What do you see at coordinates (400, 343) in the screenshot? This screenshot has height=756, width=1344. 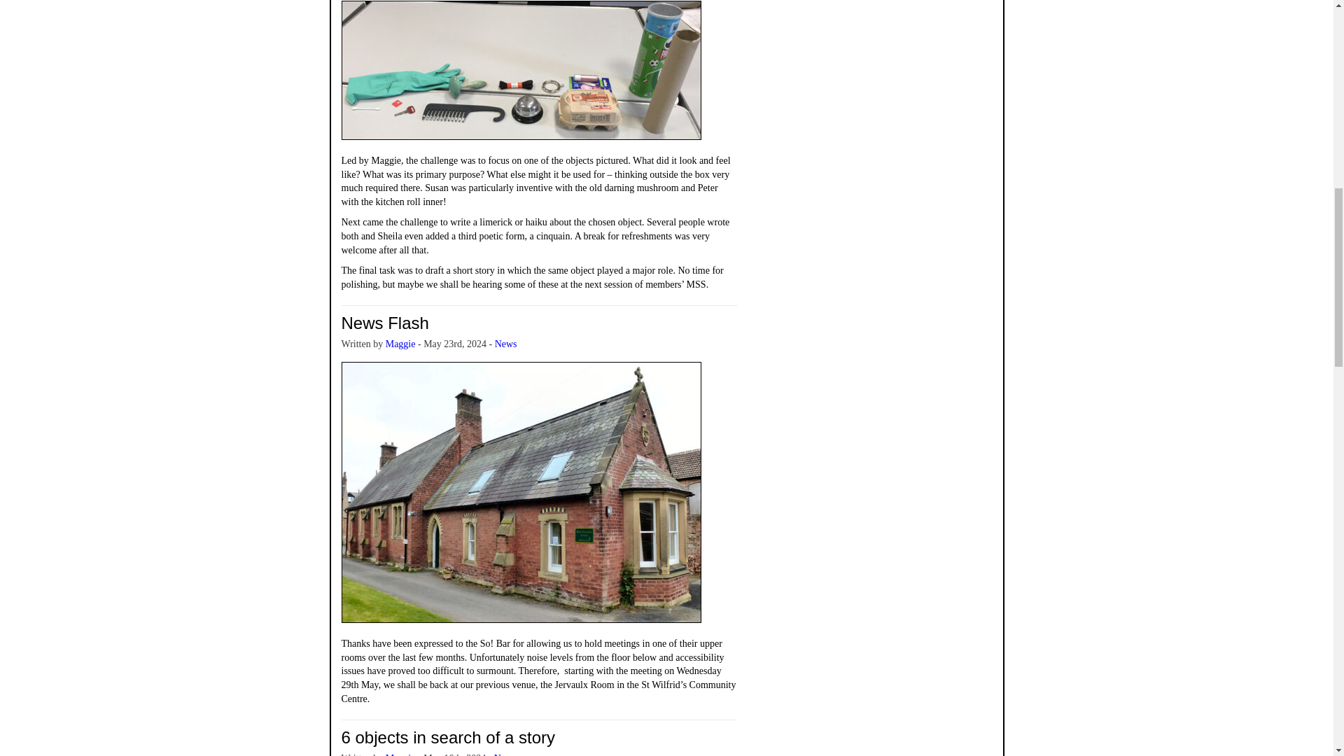 I see `Posts by Maggie` at bounding box center [400, 343].